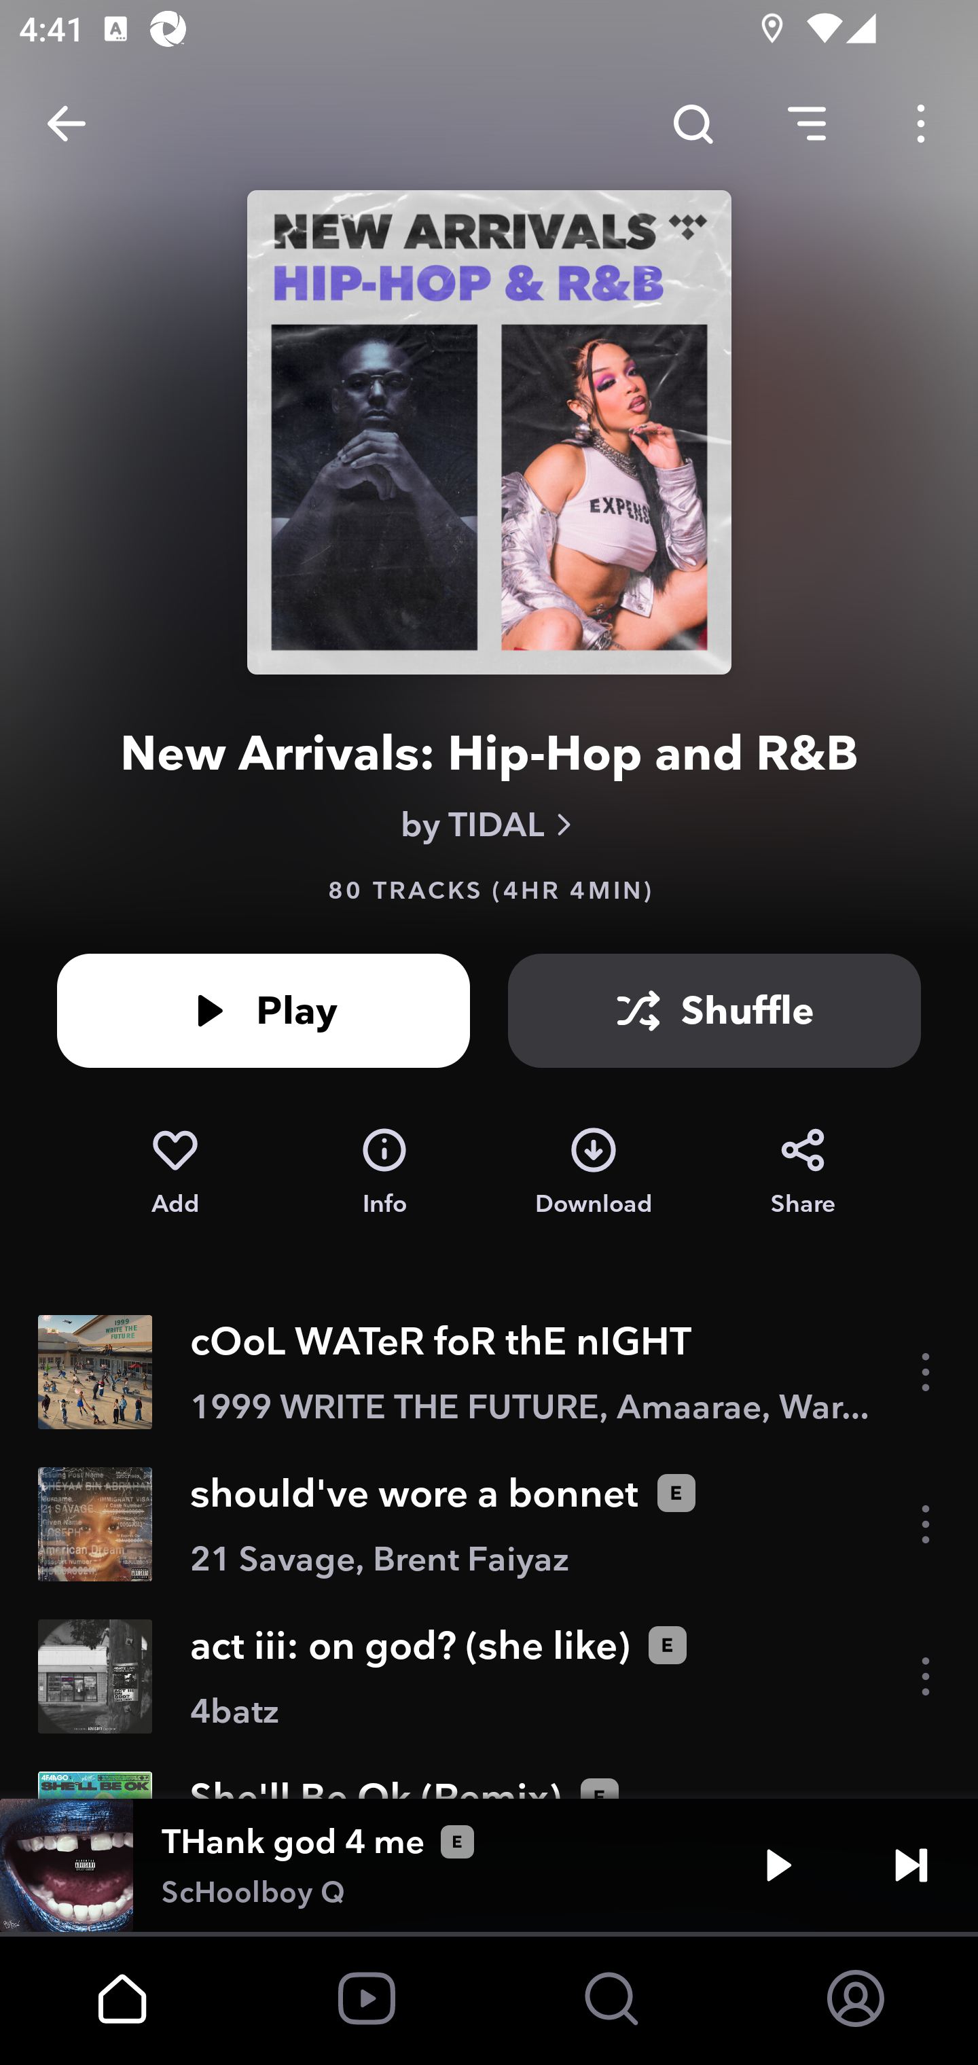 The image size is (978, 2065). What do you see at coordinates (778, 1865) in the screenshot?
I see `Play` at bounding box center [778, 1865].